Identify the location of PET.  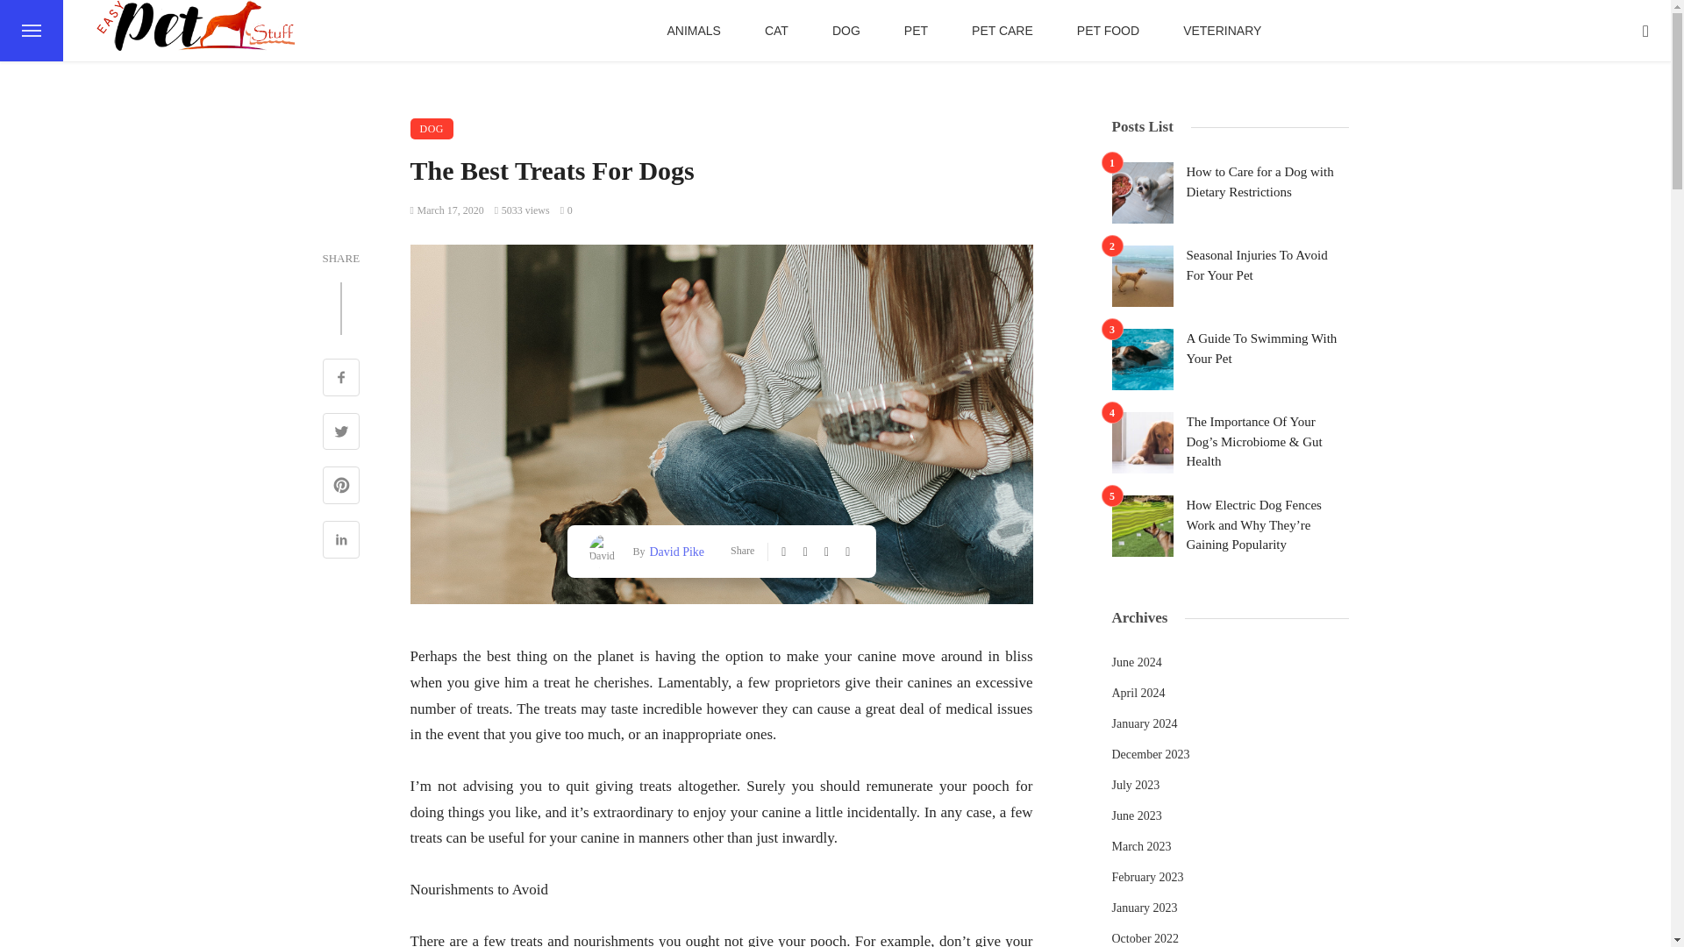
(916, 31).